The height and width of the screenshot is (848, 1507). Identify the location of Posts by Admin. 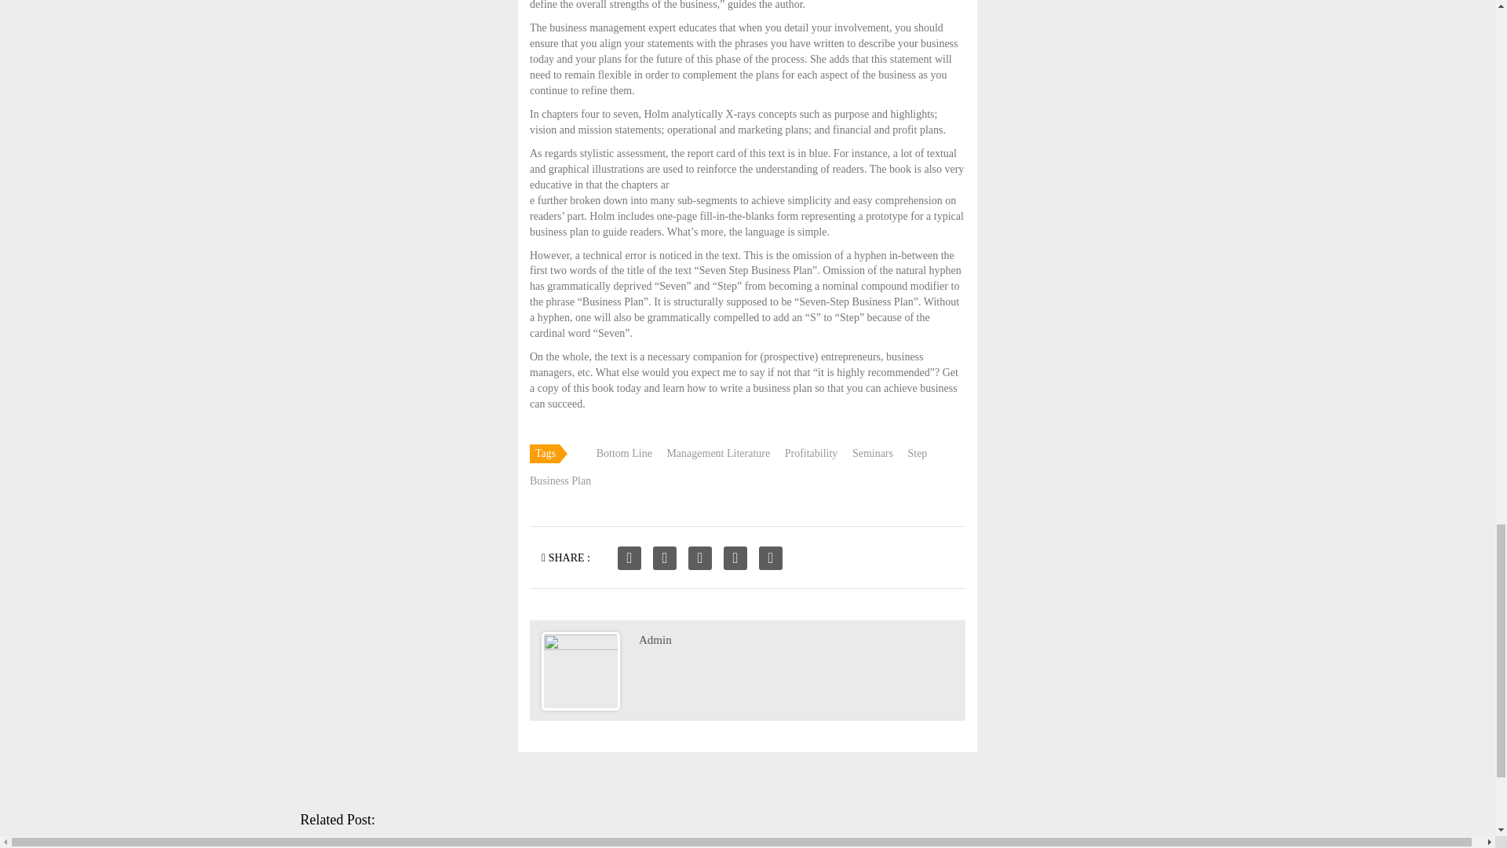
(655, 639).